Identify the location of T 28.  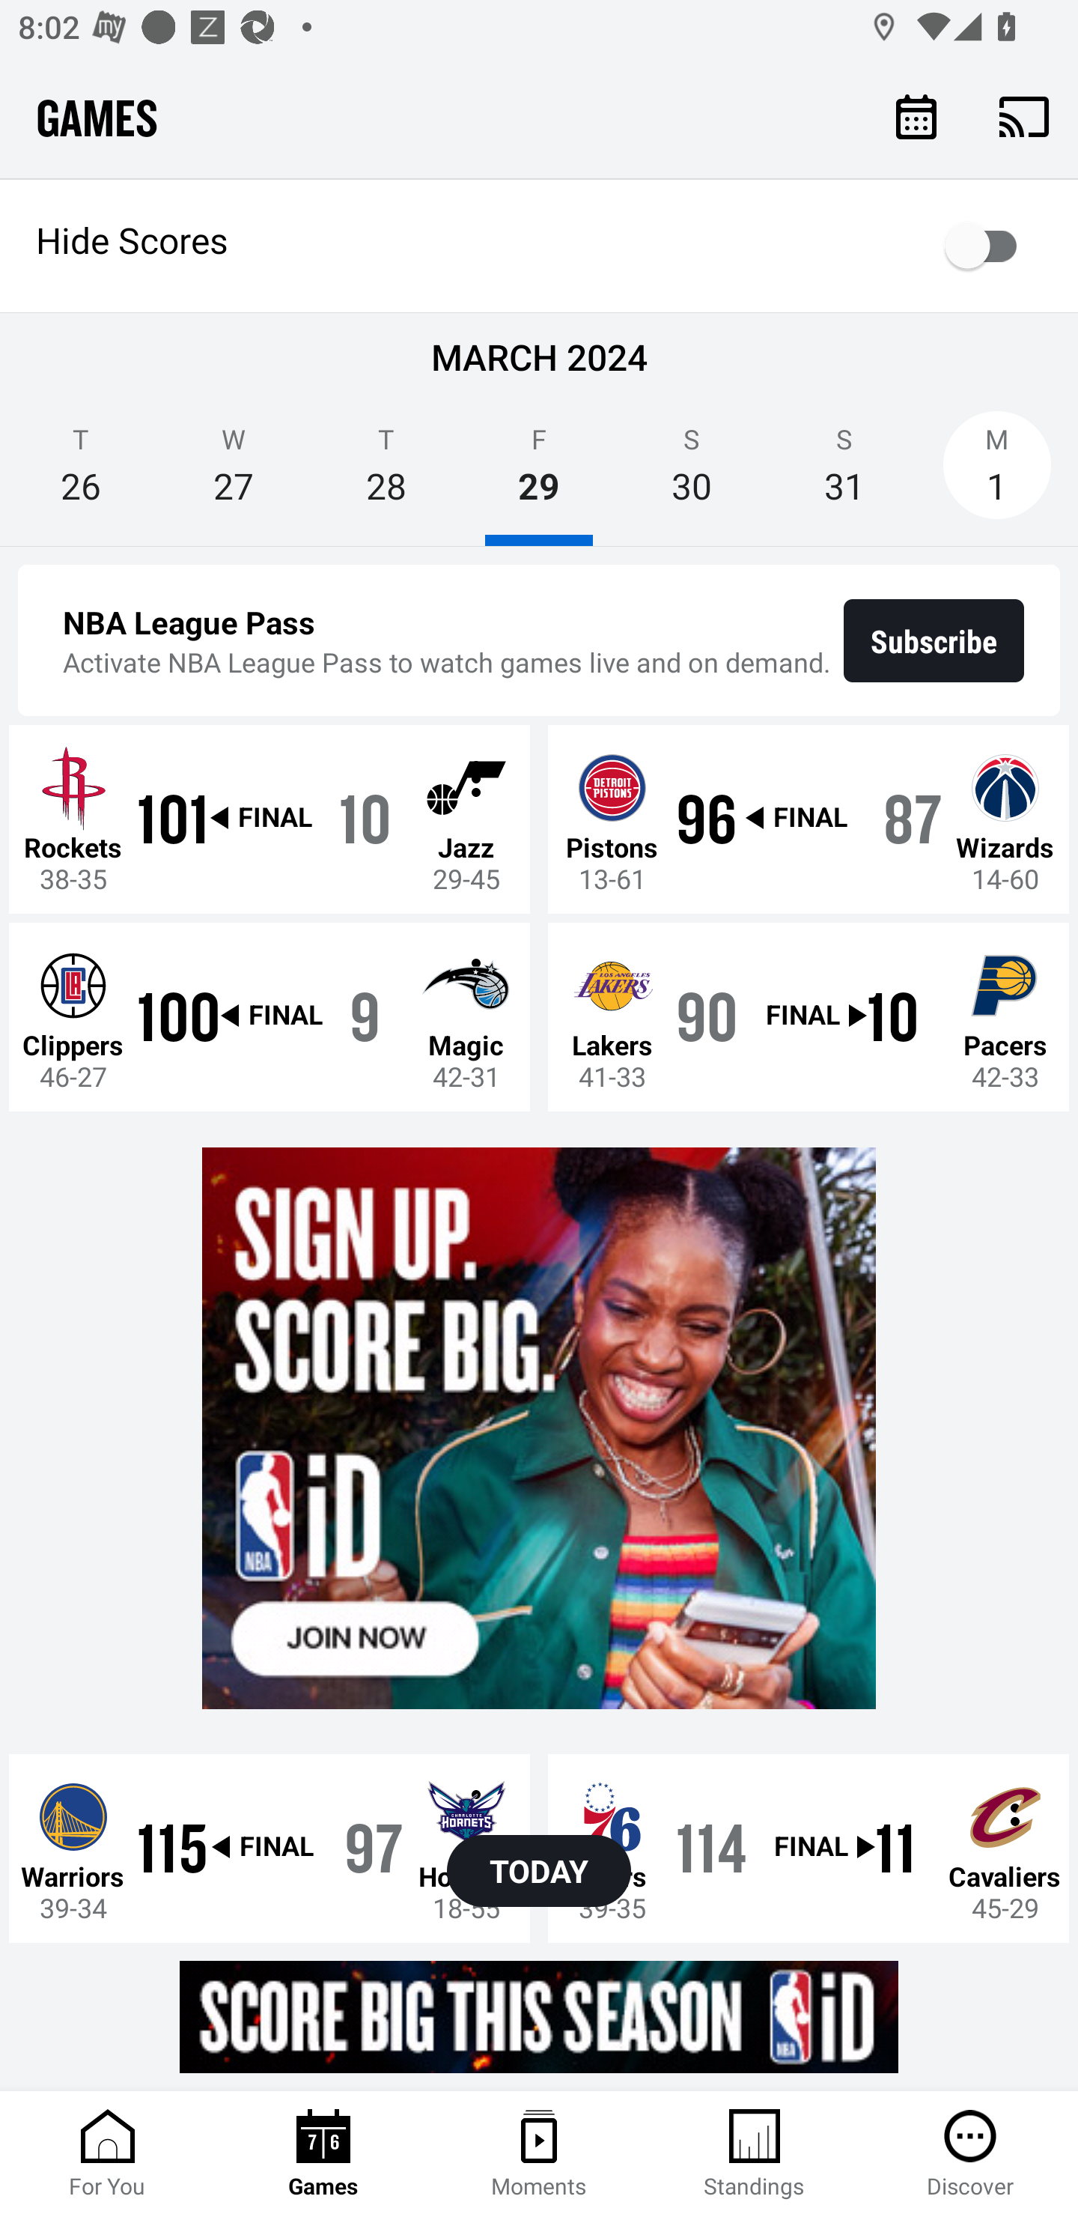
(386, 473).